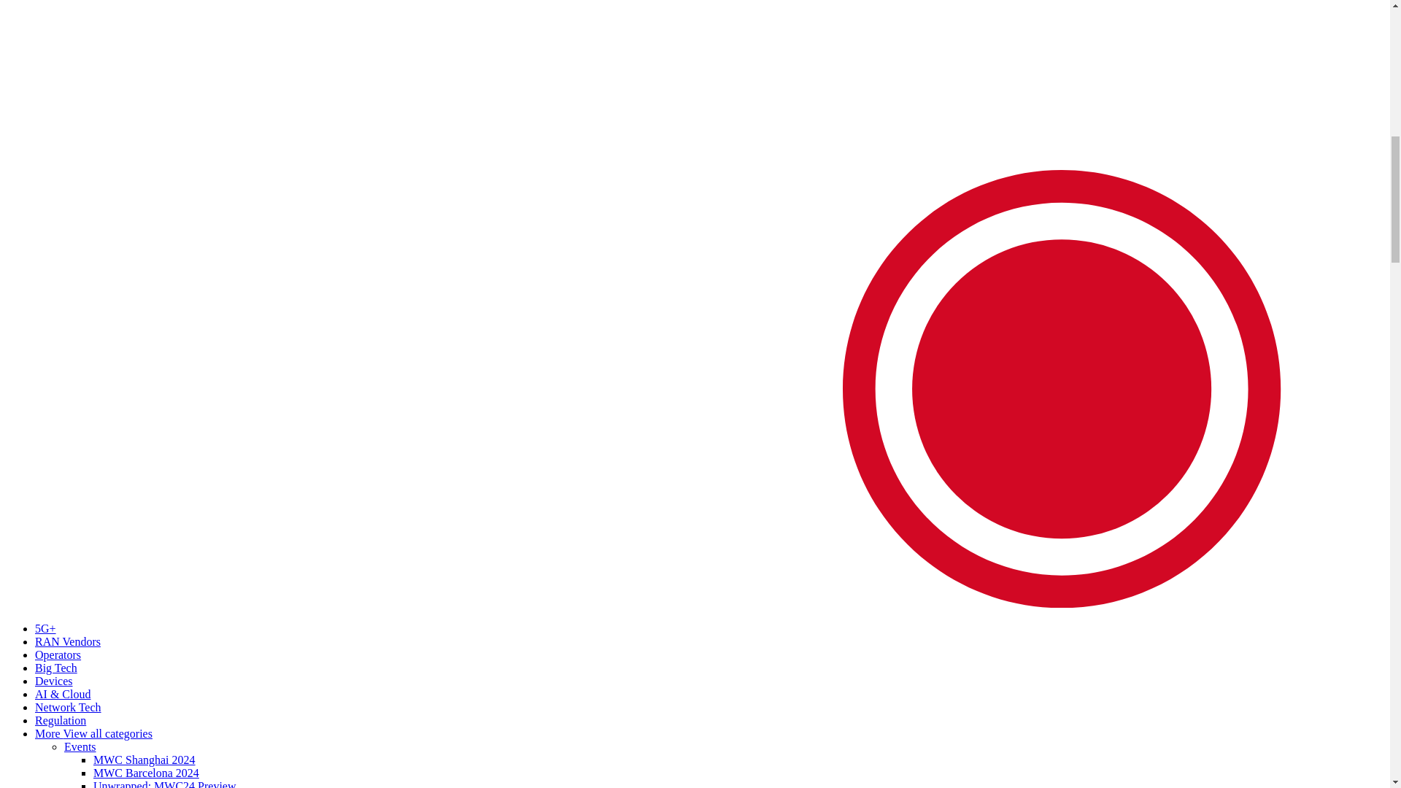  I want to click on Big Tech, so click(55, 668).